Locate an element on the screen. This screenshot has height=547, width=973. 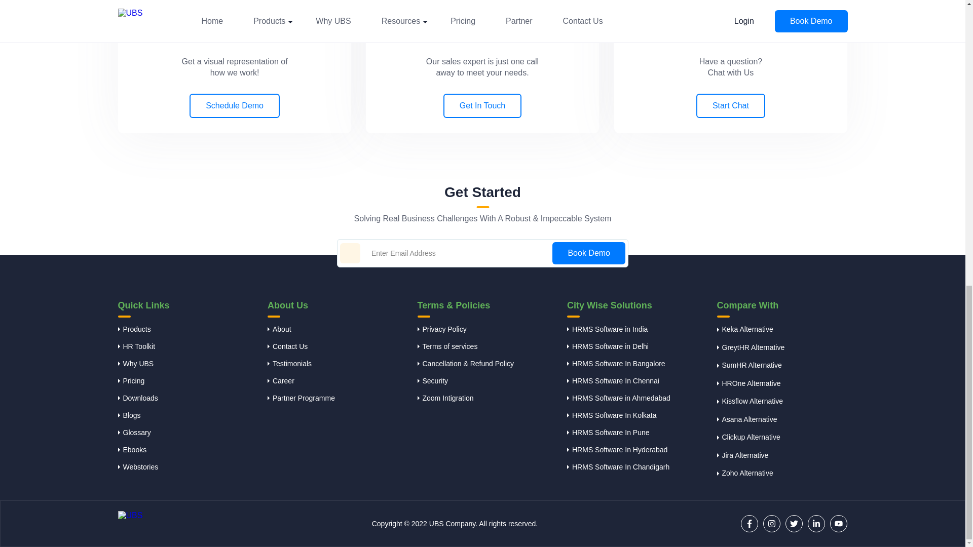
Get in Touch is located at coordinates (482, 20).